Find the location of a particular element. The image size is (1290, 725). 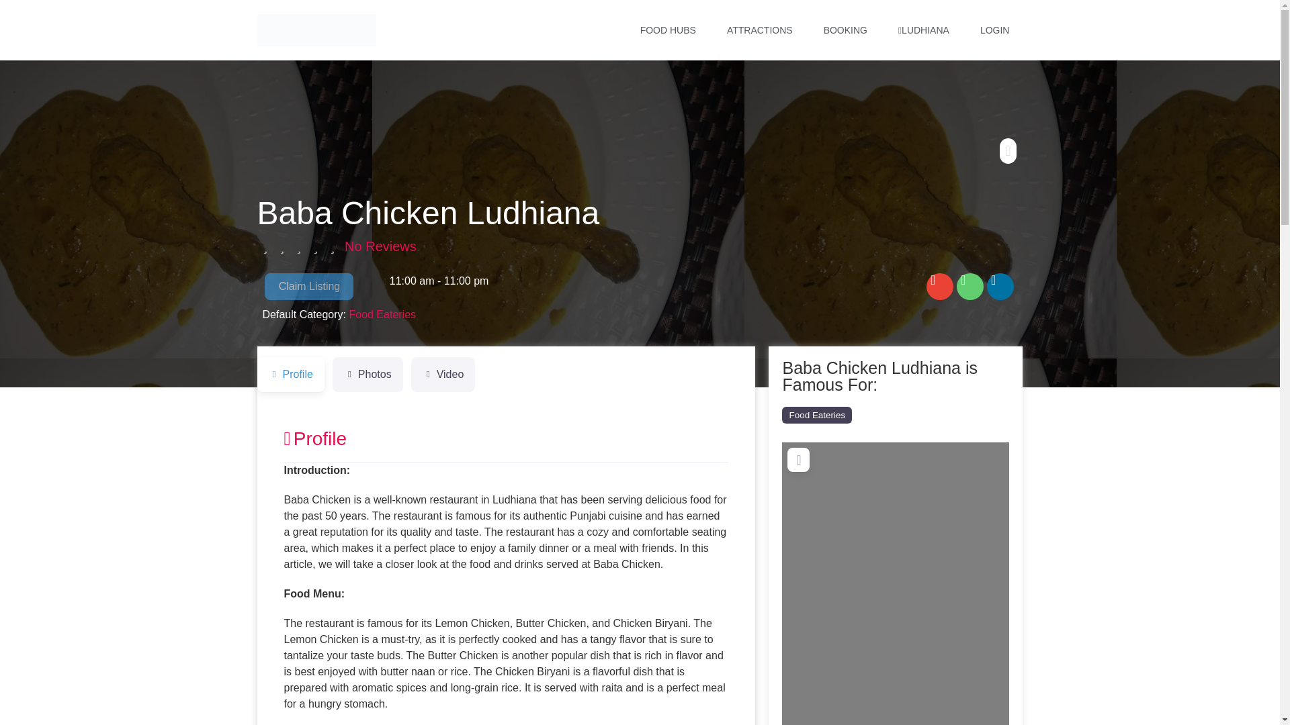

Expand opening hours is located at coordinates (439, 281).